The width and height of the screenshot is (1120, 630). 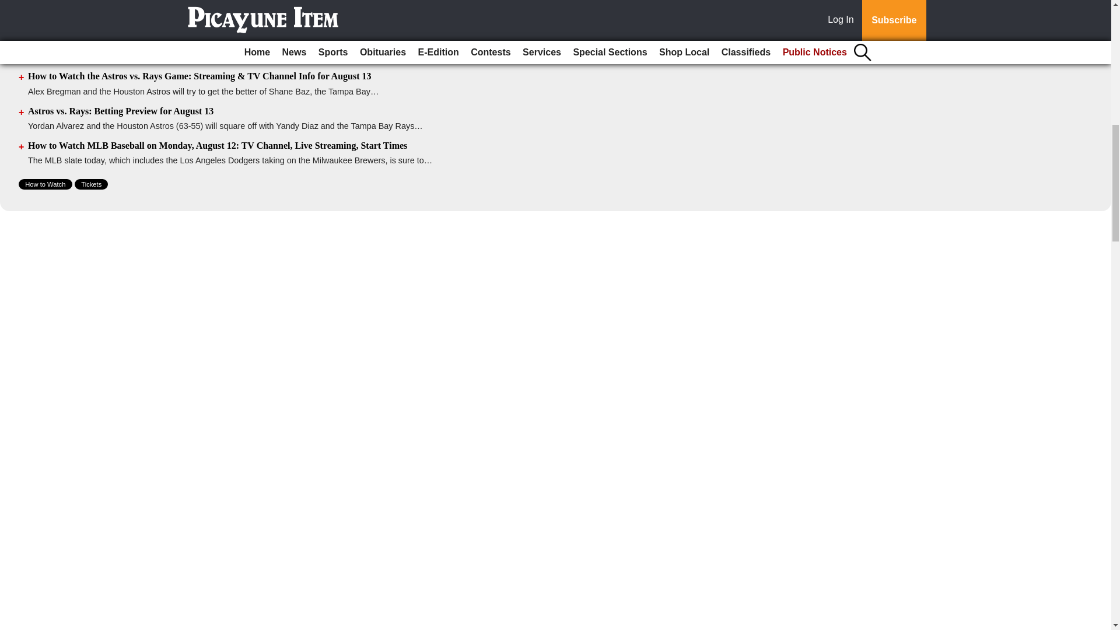 I want to click on How to Watch, so click(x=45, y=184).